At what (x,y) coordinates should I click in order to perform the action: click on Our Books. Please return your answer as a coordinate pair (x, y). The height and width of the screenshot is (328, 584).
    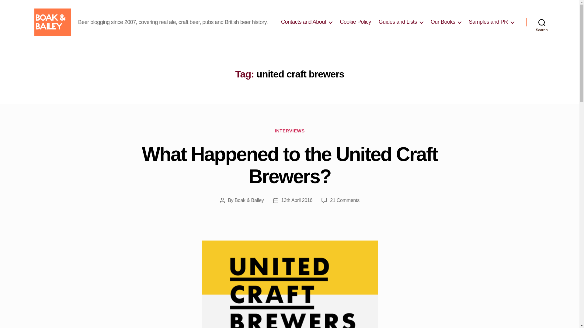
    Looking at the image, I should click on (446, 22).